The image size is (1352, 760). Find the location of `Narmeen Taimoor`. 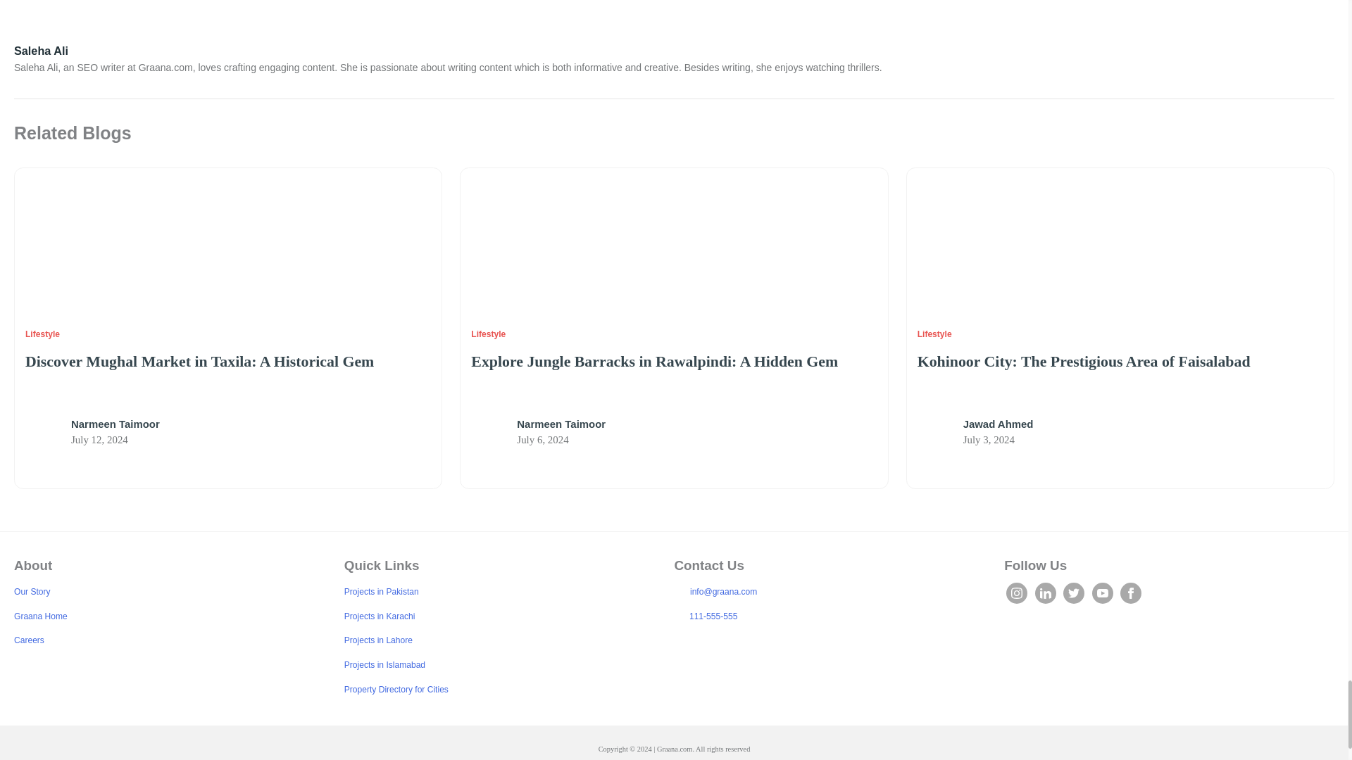

Narmeen Taimoor is located at coordinates (488, 433).